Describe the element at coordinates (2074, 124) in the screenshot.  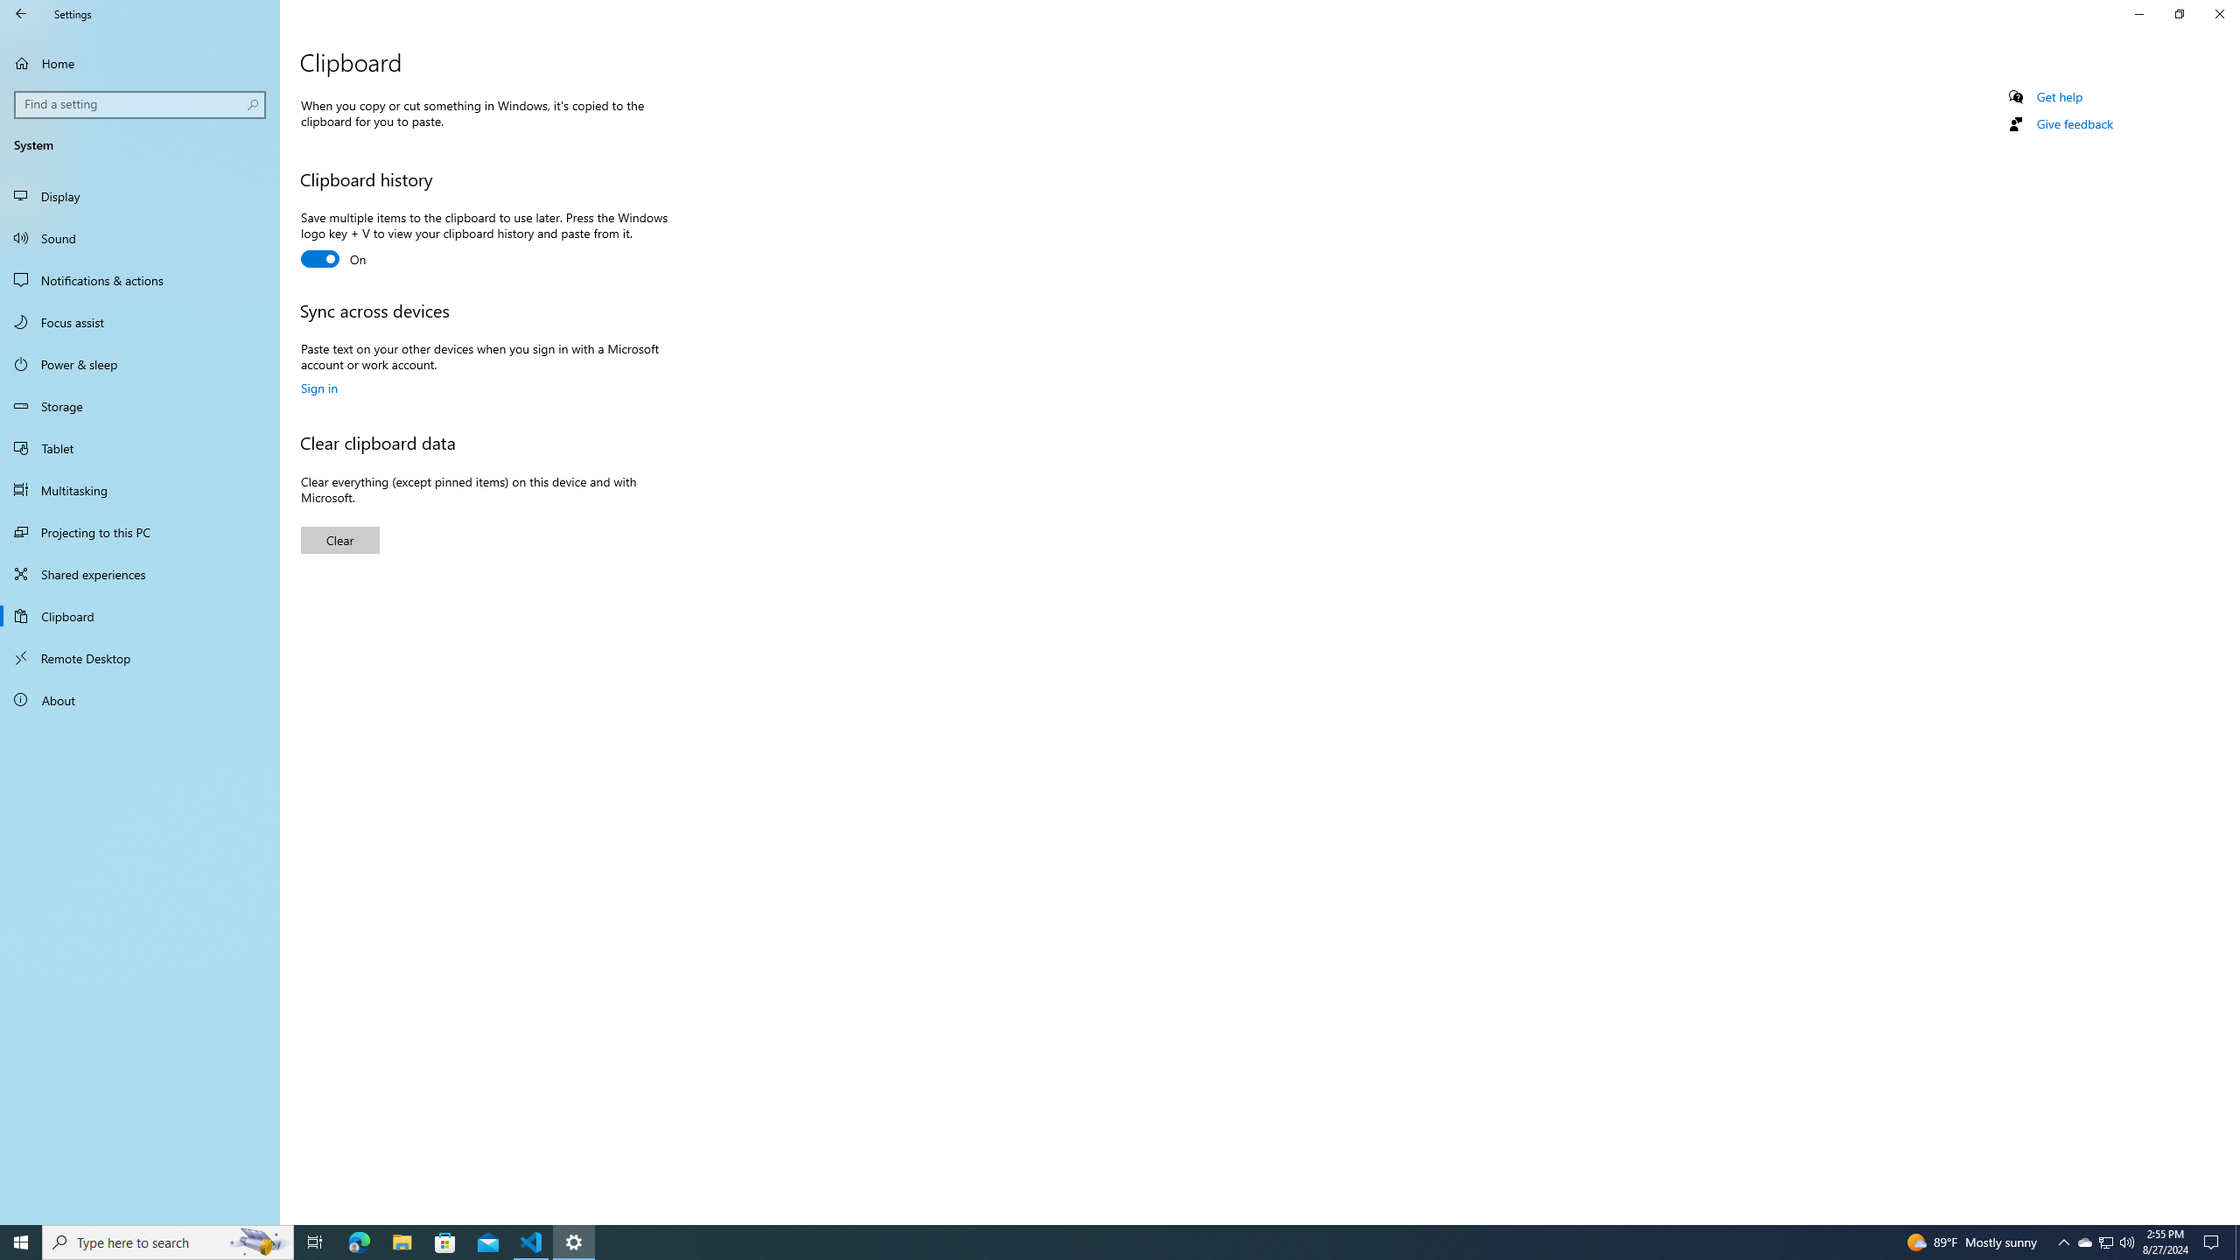
I see `Give feedback` at that location.